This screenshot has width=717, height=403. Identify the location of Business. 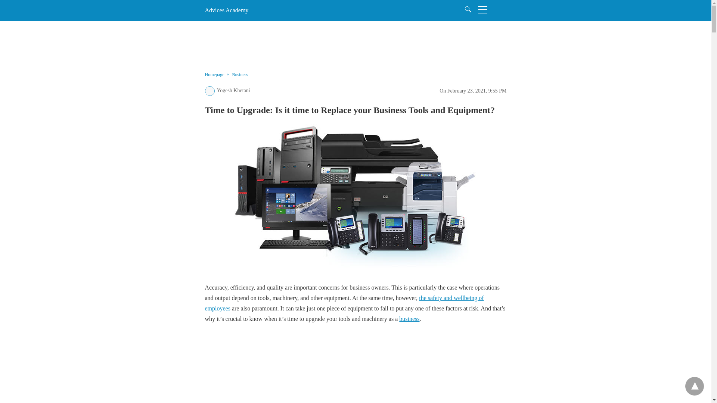
(240, 75).